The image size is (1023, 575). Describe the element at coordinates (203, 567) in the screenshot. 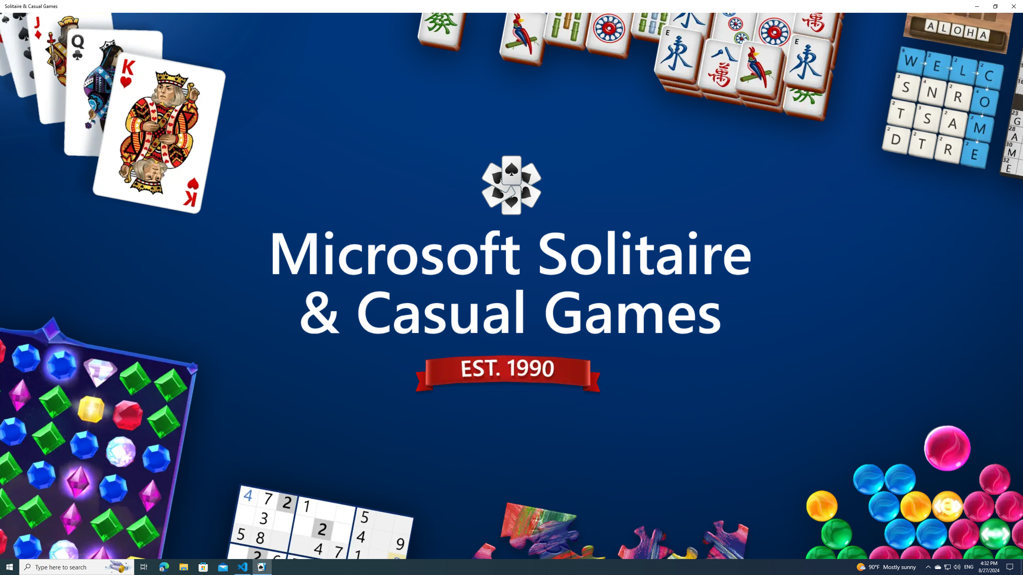

I see `Microsoft Store` at that location.